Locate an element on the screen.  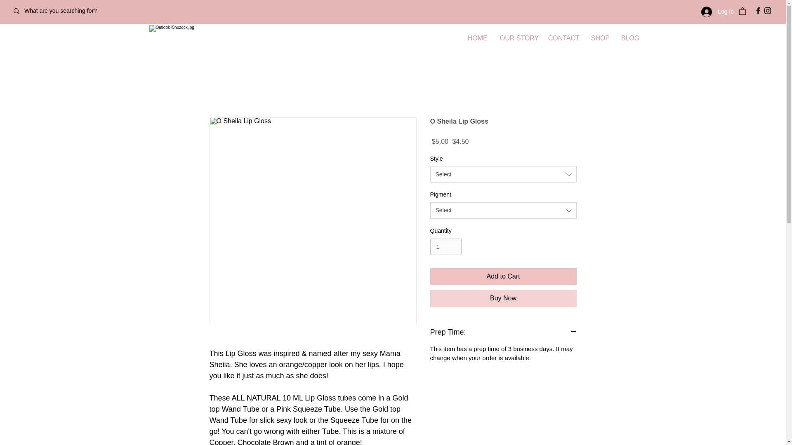
Select is located at coordinates (503, 211).